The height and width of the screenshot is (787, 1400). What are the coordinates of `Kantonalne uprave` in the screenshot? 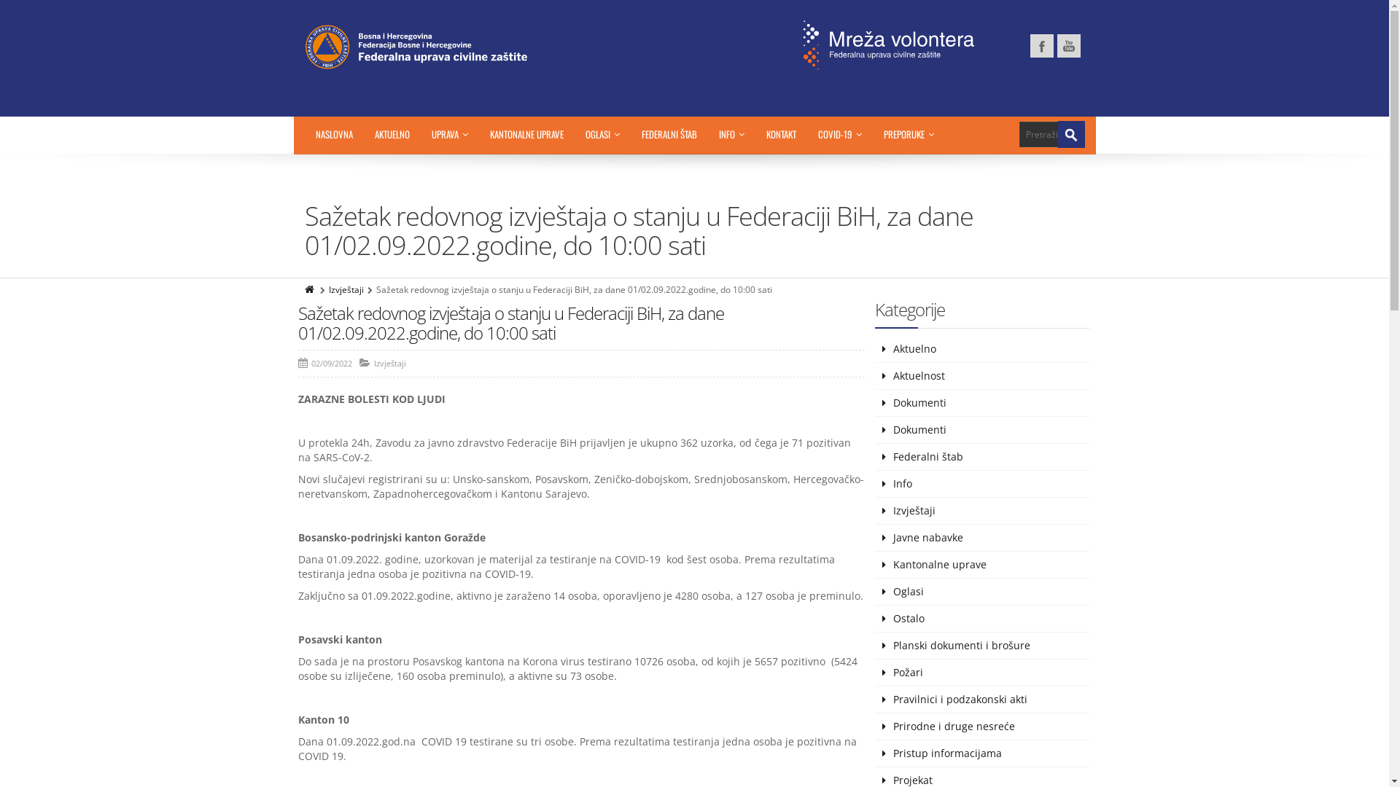 It's located at (982, 565).